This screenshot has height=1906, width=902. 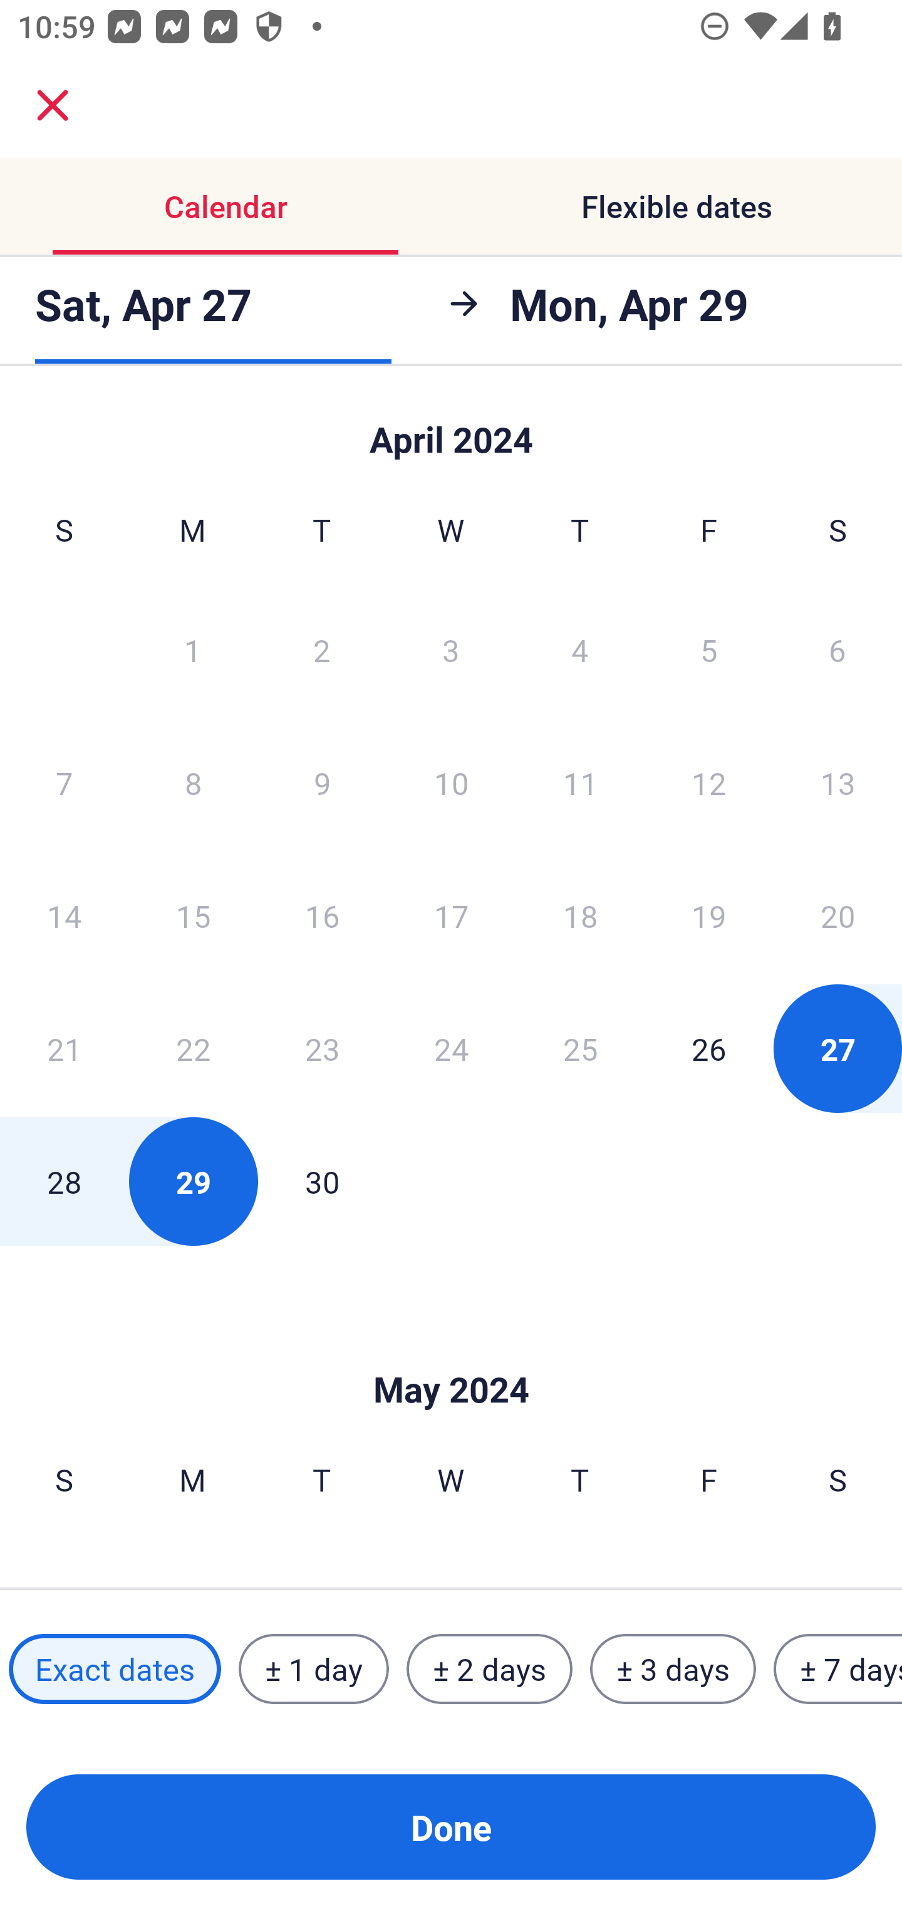 What do you see at coordinates (451, 1827) in the screenshot?
I see `Done` at bounding box center [451, 1827].